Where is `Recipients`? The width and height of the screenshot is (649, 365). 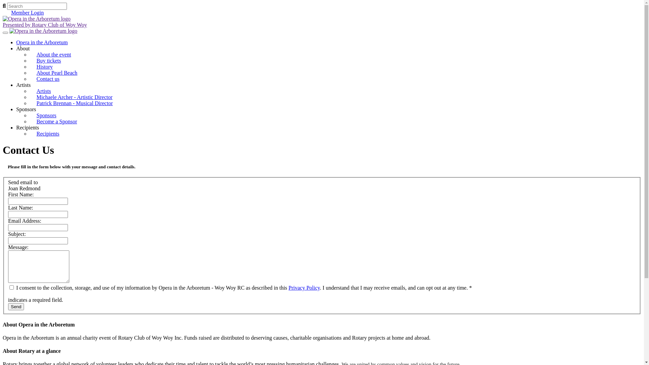 Recipients is located at coordinates (28, 128).